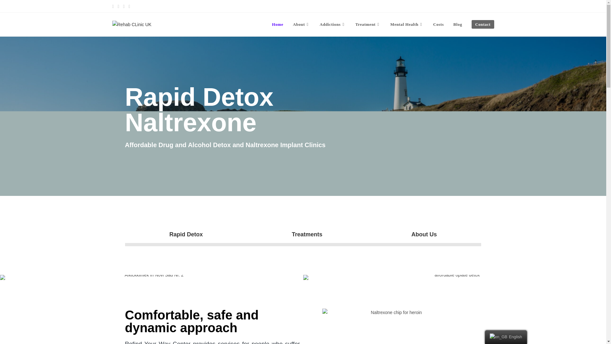 This screenshot has height=344, width=611. I want to click on About, so click(301, 24).